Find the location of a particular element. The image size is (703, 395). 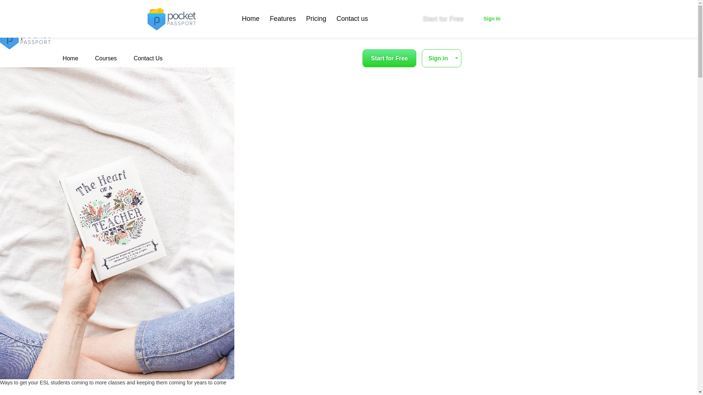

Sign In is located at coordinates (491, 19).